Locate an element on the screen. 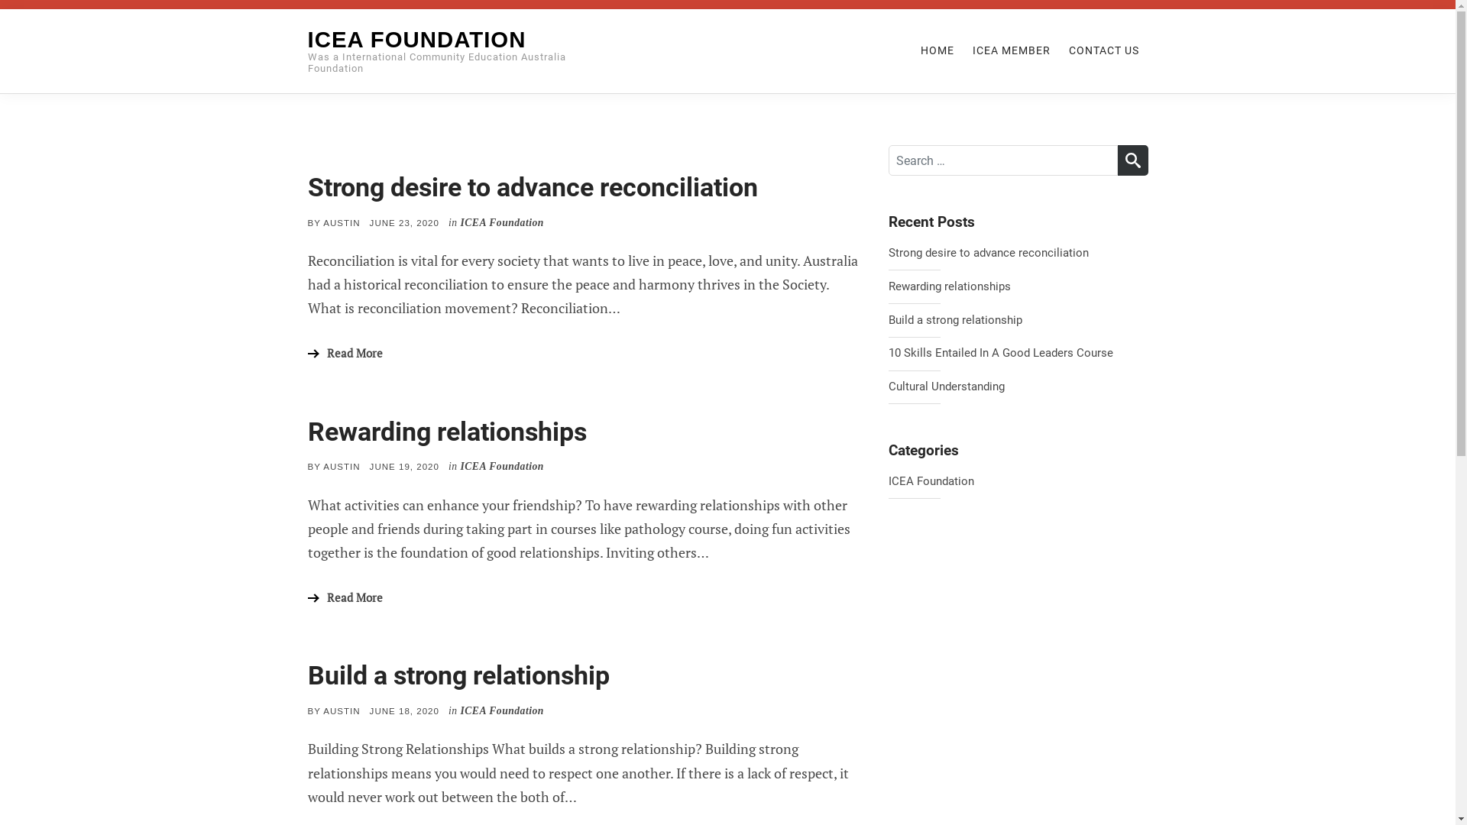  Strong desire to advance reconciliation is located at coordinates (1018, 254).